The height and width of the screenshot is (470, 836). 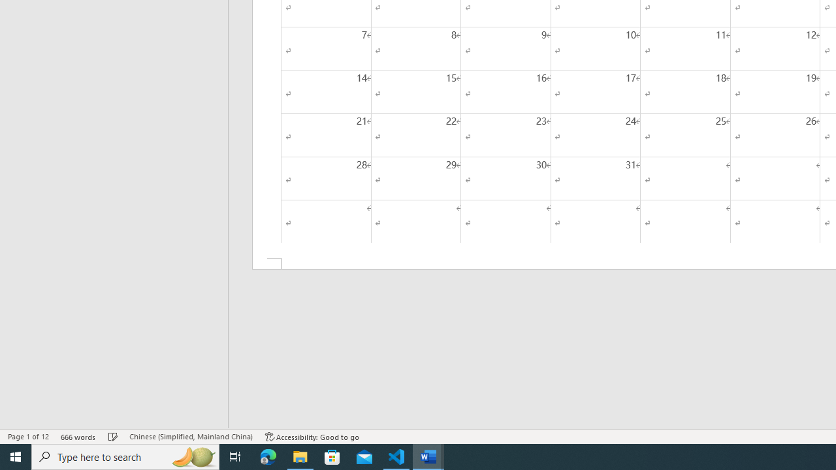 I want to click on Page Number Page 1 of 12, so click(x=28, y=436).